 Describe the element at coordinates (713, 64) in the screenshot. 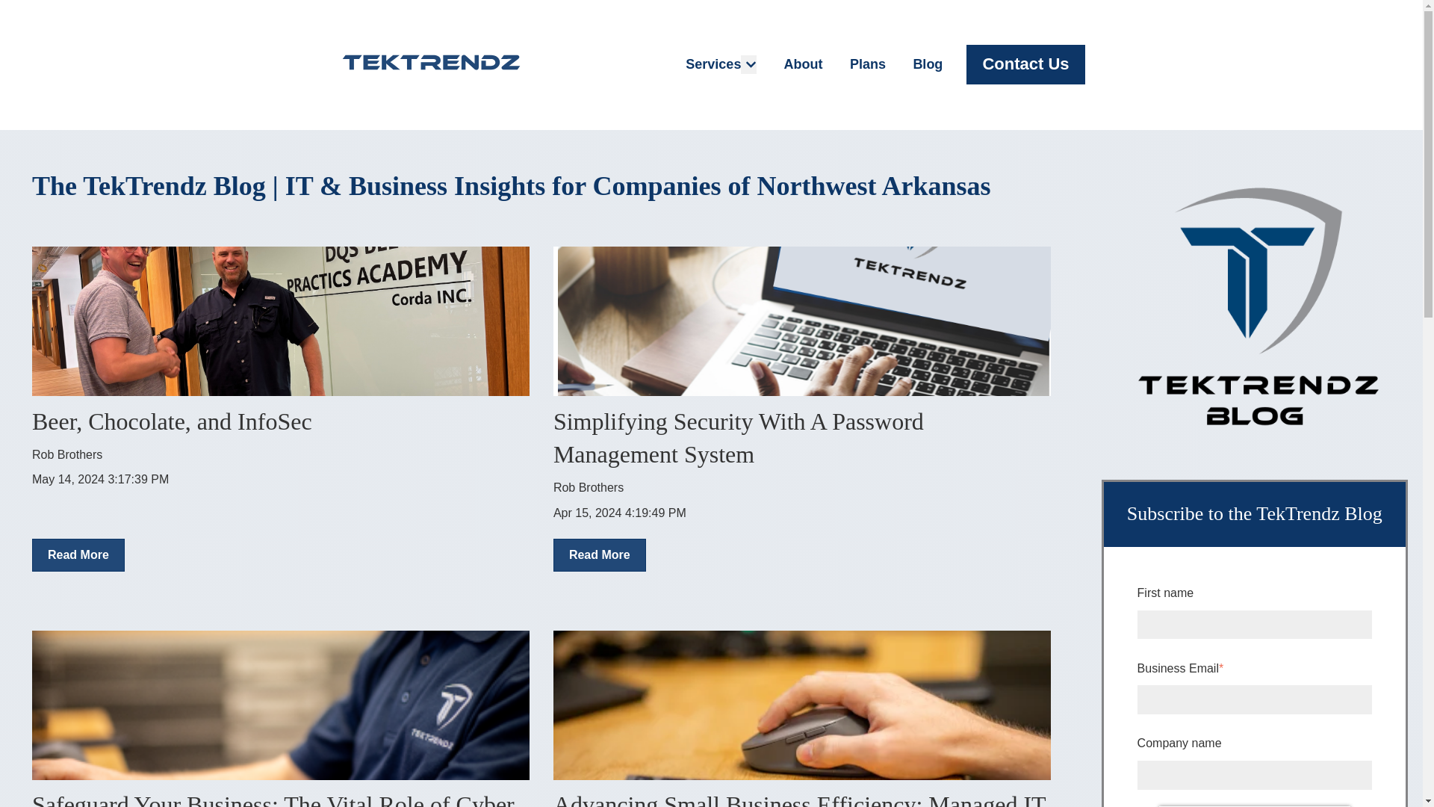

I see `Services` at that location.